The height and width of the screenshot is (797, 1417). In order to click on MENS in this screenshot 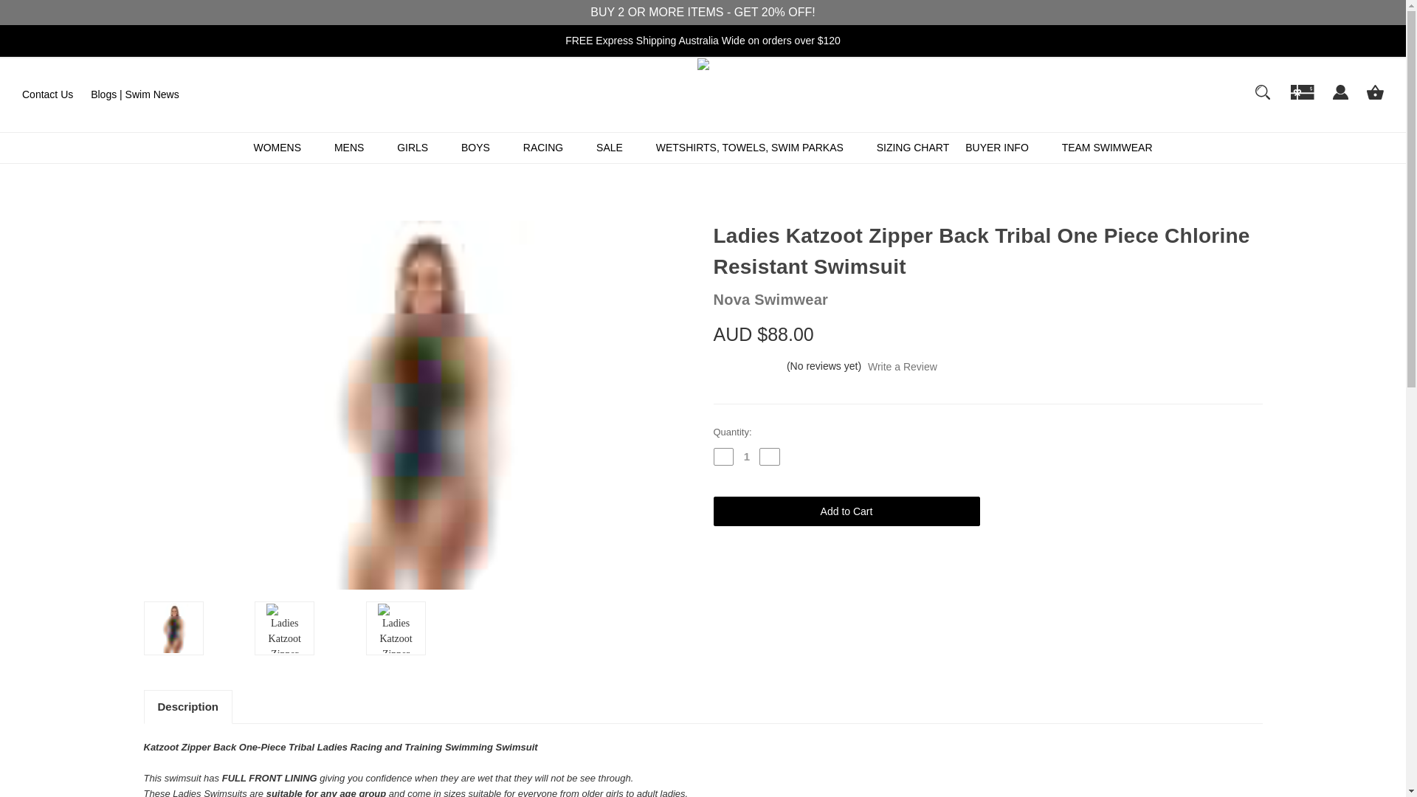, I will do `click(357, 148)`.